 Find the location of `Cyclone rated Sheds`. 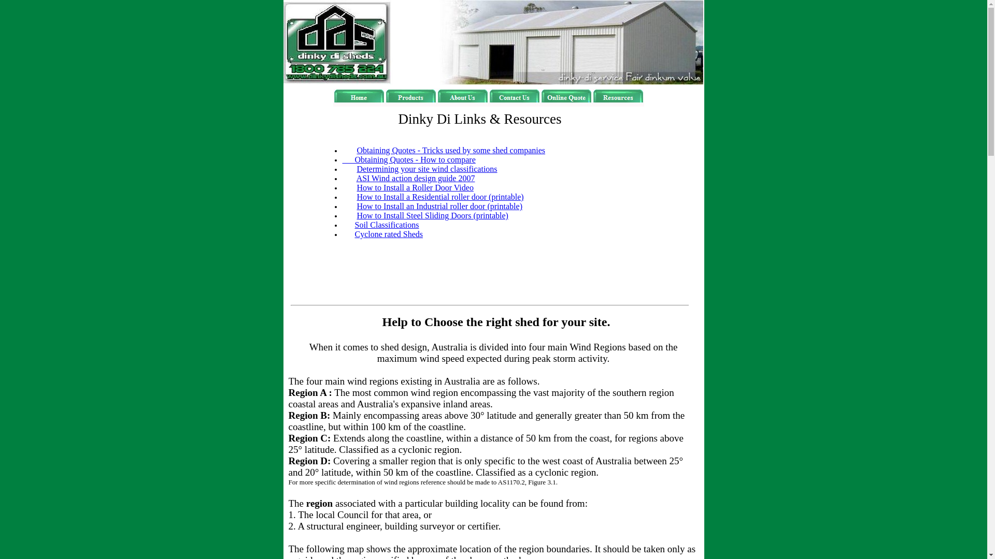

Cyclone rated Sheds is located at coordinates (389, 234).